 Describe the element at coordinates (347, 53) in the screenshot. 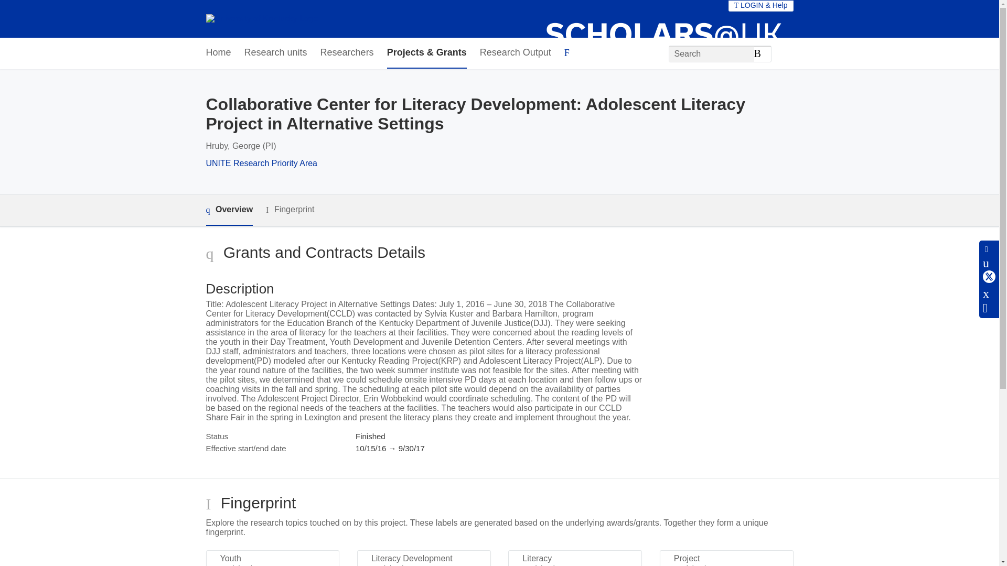

I see `Researchers` at that location.